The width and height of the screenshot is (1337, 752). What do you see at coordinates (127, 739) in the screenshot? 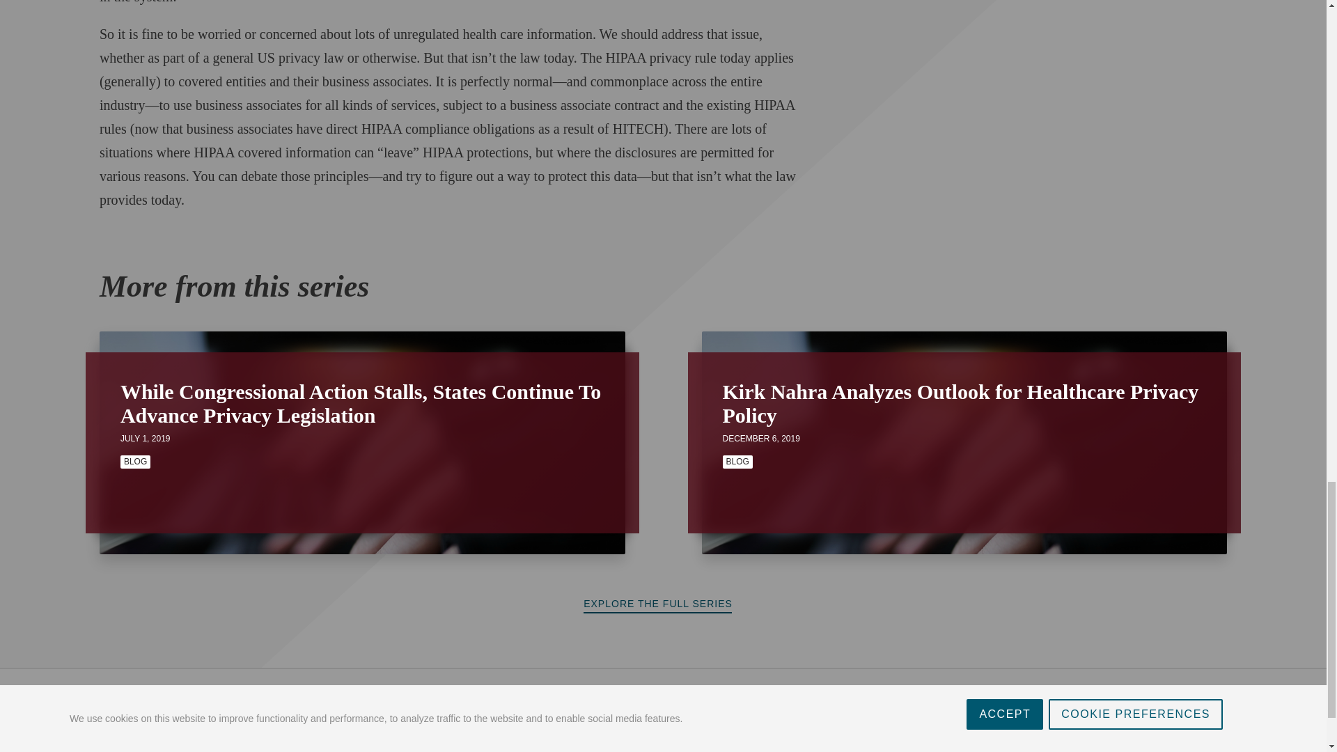
I see `Privacy Policy` at bounding box center [127, 739].